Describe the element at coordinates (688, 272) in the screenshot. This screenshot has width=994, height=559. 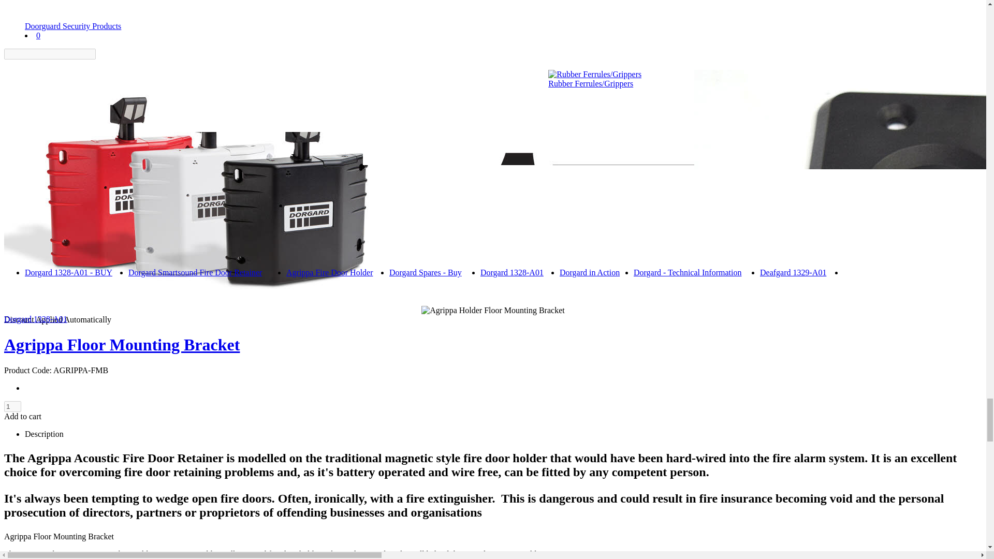
I see `Dorgard - Technical Information` at that location.